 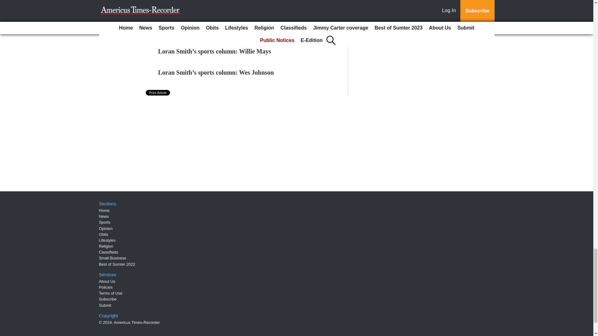 I want to click on Classifieds, so click(x=109, y=252).